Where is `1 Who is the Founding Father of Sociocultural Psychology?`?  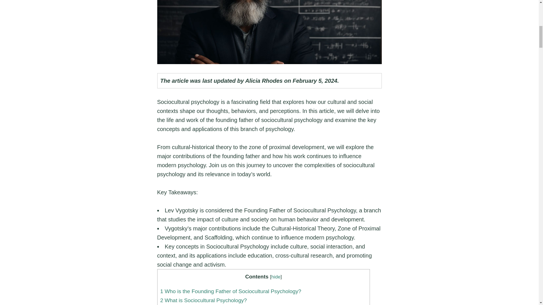
1 Who is the Founding Father of Sociocultural Psychology? is located at coordinates (231, 291).